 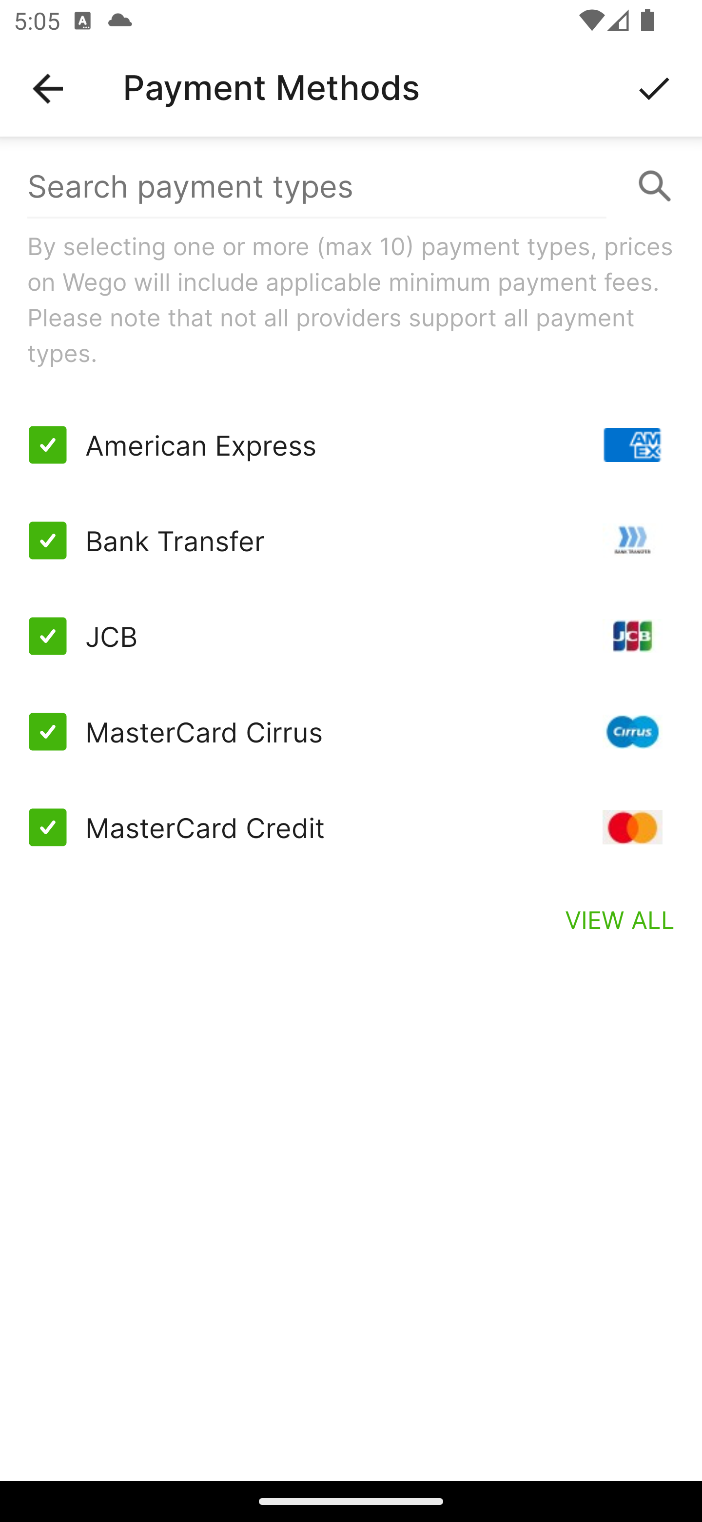 I want to click on MasterCard Cirrus, so click(x=351, y=731).